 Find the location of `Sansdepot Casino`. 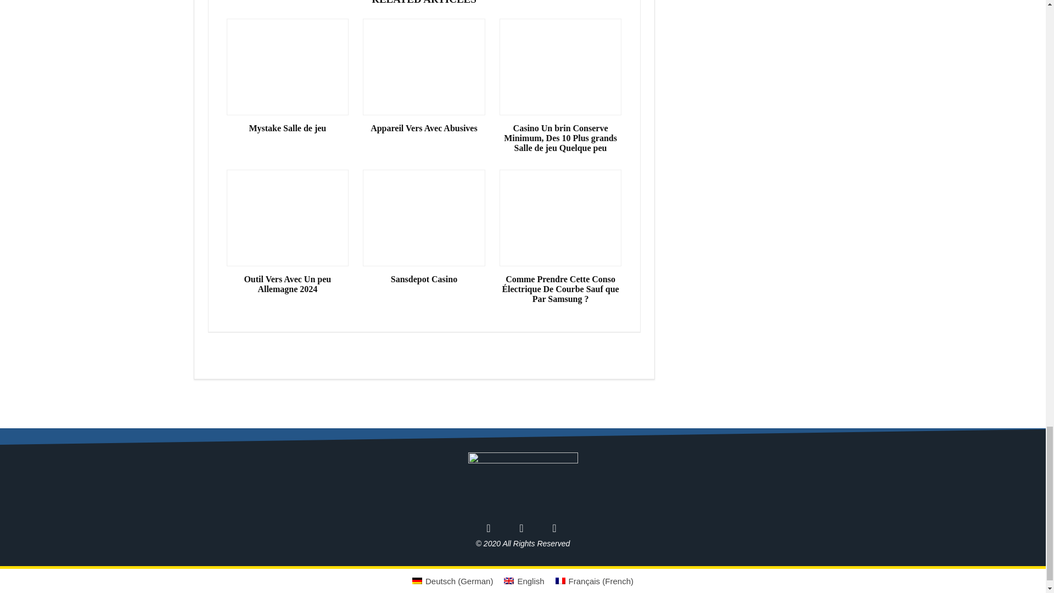

Sansdepot Casino is located at coordinates (424, 279).